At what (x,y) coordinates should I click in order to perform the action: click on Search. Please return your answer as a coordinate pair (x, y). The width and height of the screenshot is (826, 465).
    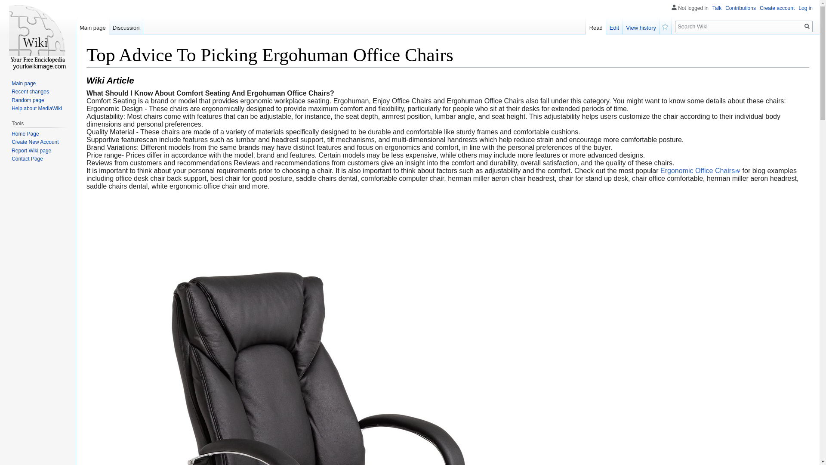
    Looking at the image, I should click on (807, 26).